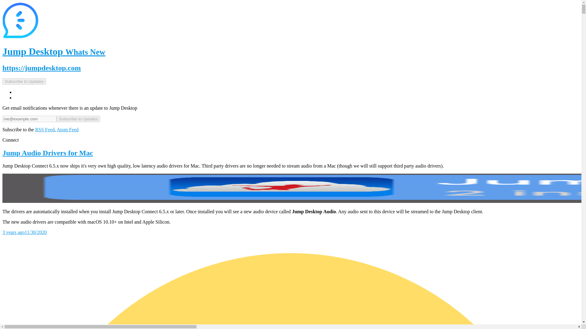 This screenshot has width=586, height=329. Describe the element at coordinates (54, 51) in the screenshot. I see `Jump Desktop Whats New` at that location.